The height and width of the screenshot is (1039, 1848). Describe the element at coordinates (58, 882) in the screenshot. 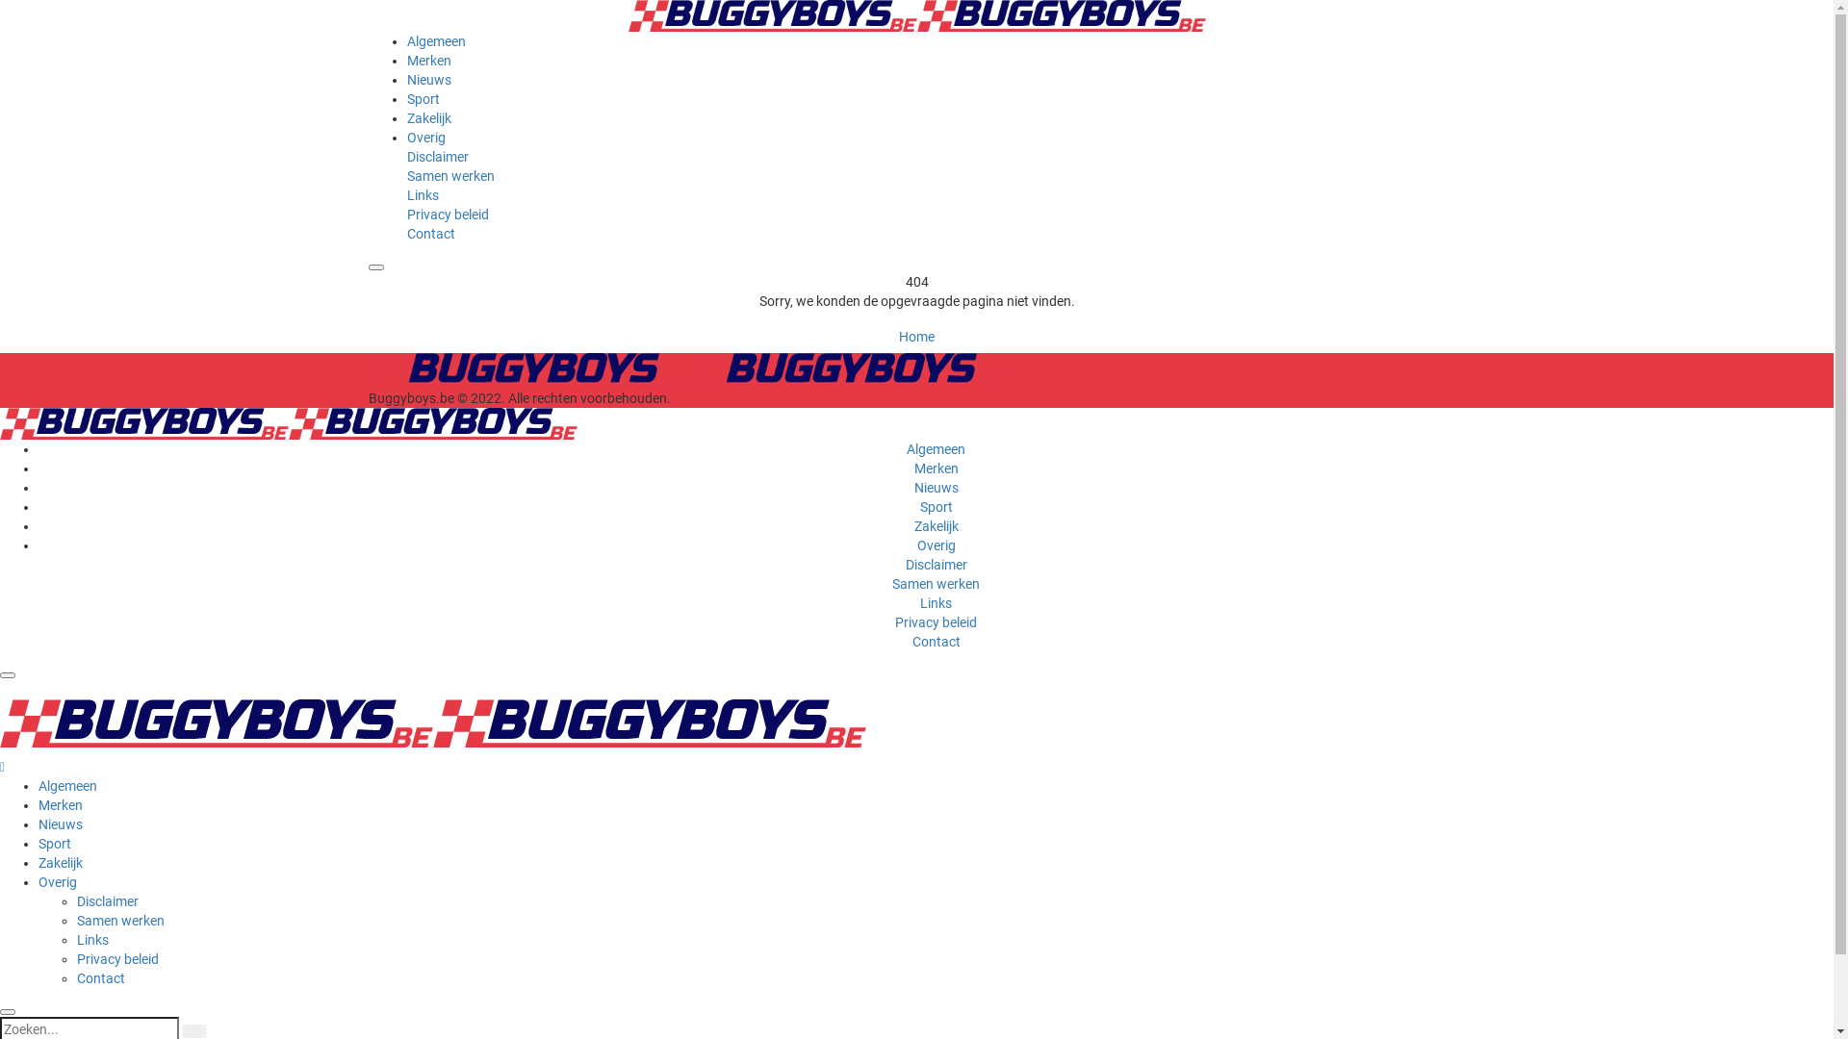

I see `Overig` at that location.